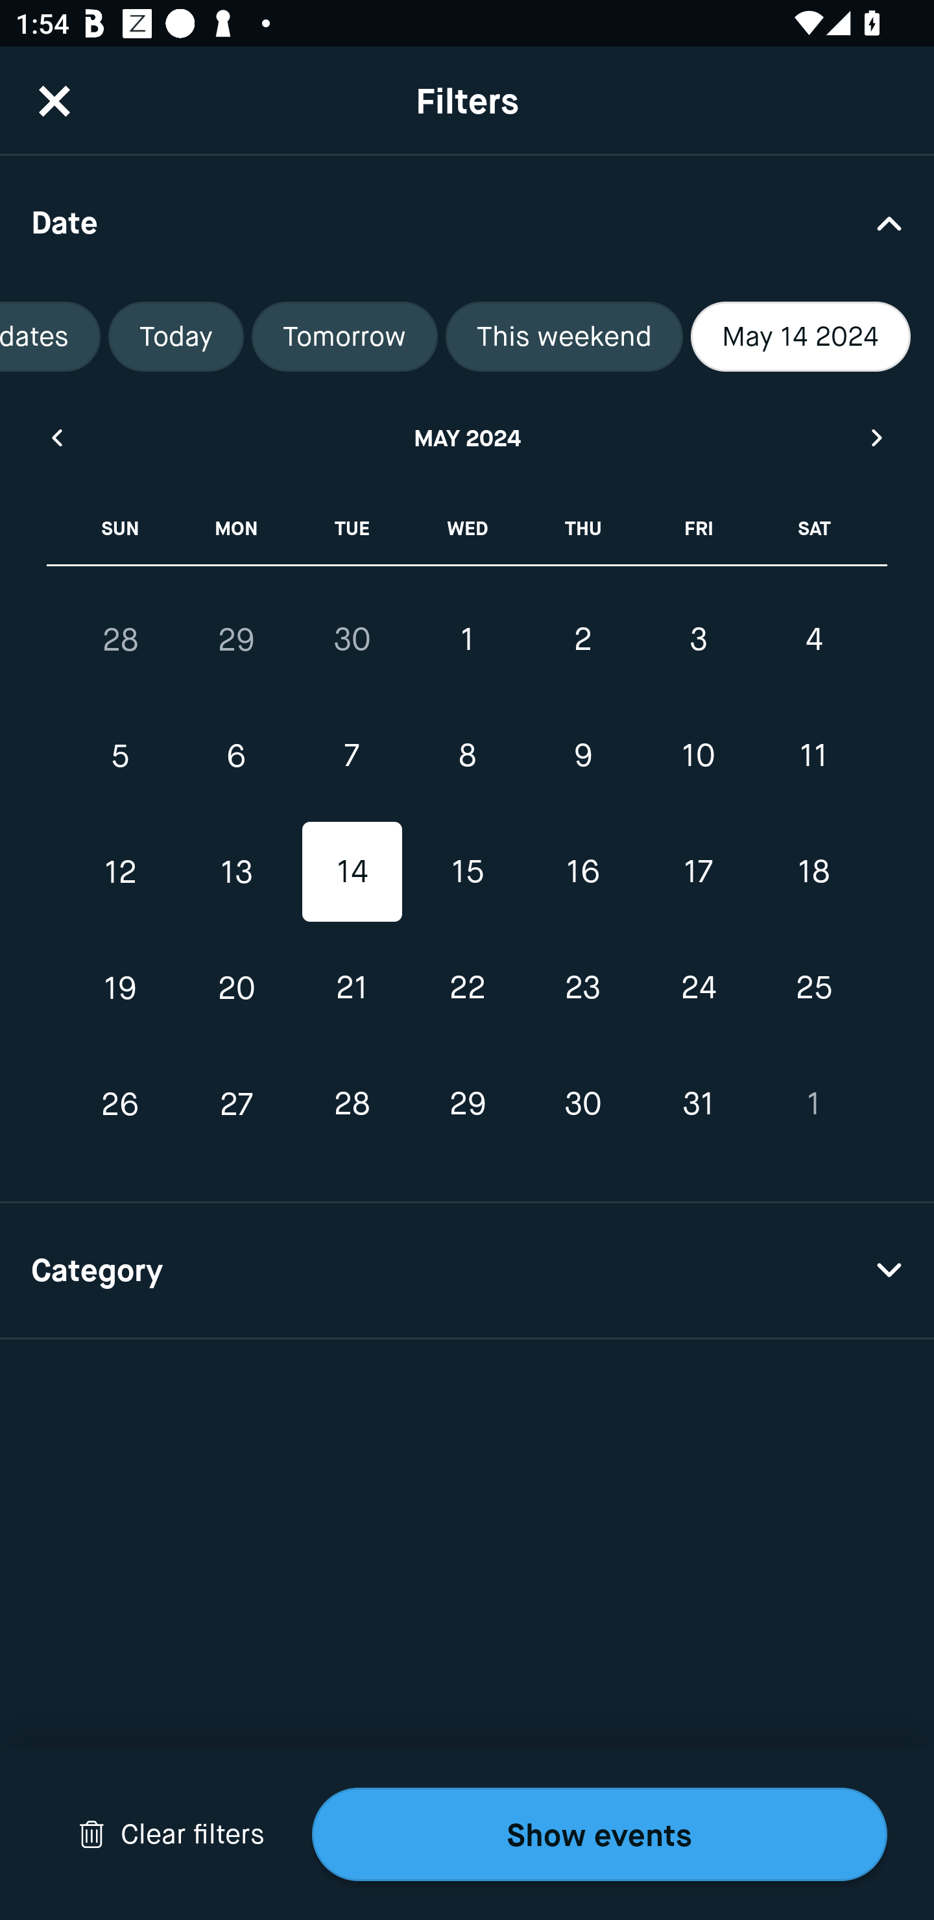 This screenshot has height=1920, width=934. What do you see at coordinates (56, 437) in the screenshot?
I see `Previous` at bounding box center [56, 437].